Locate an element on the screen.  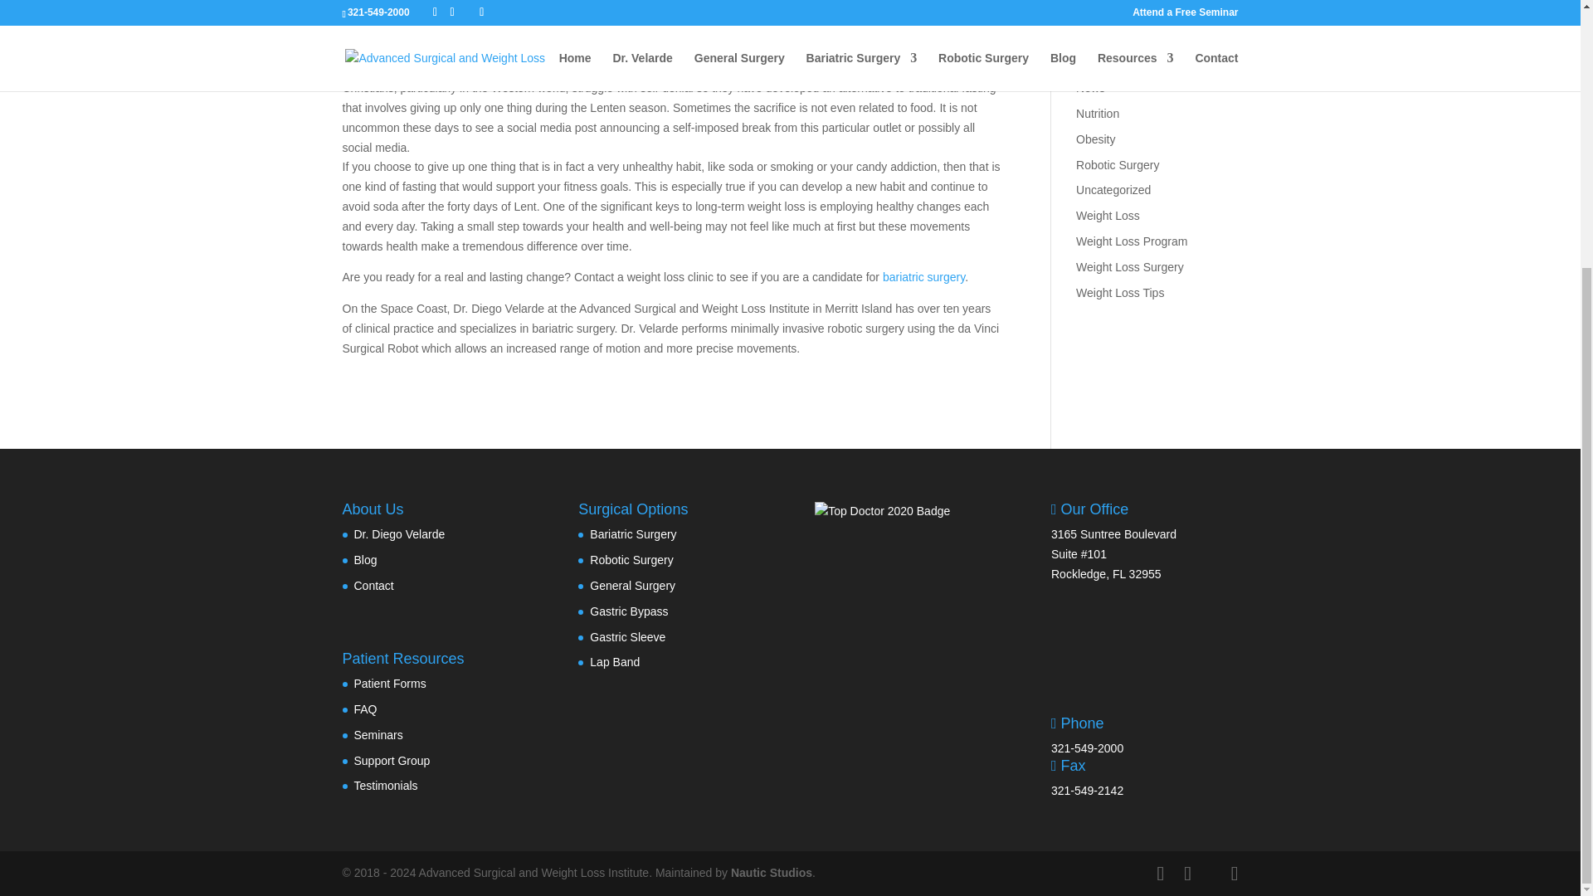
Gastric Sleeve Surgery is located at coordinates (1136, 12).